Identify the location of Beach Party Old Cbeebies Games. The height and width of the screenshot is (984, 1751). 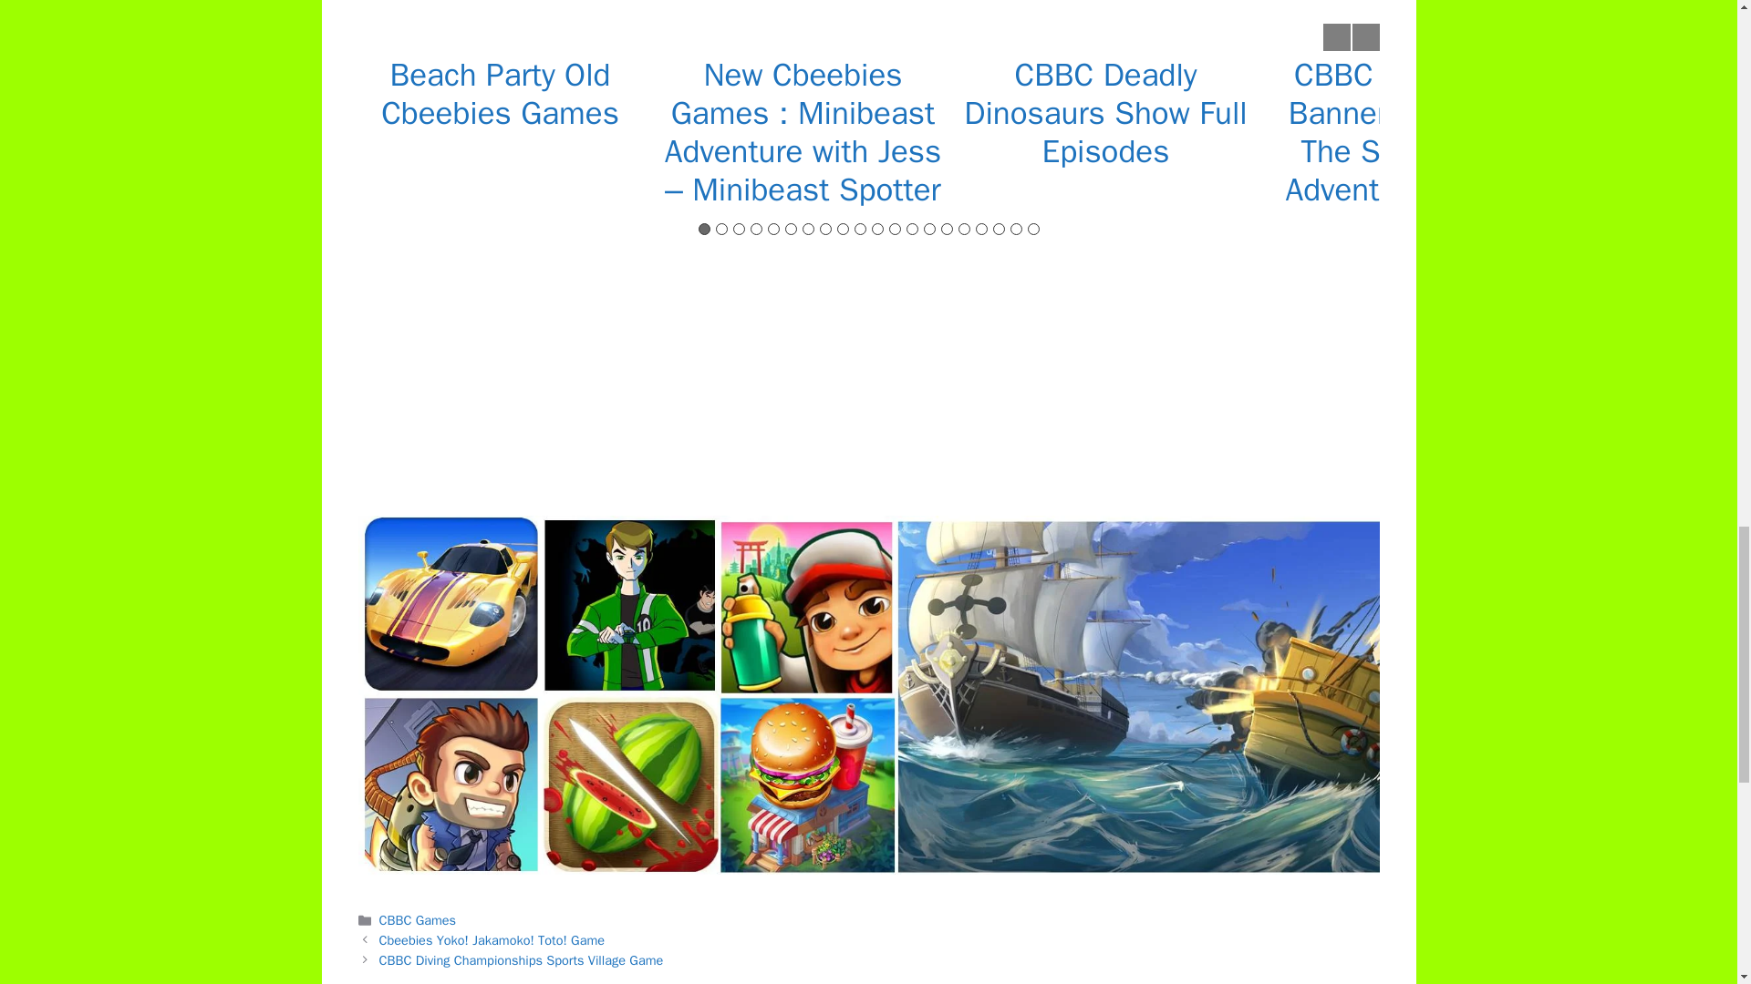
(500, 93).